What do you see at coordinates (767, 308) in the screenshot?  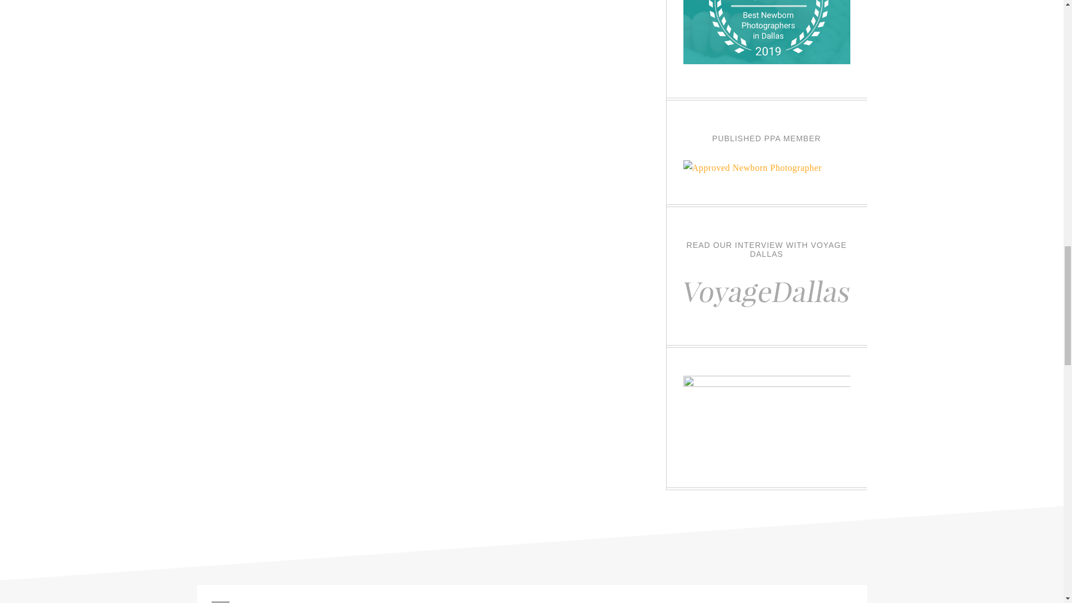 I see `Read our Interview with Voyage Dallas` at bounding box center [767, 308].